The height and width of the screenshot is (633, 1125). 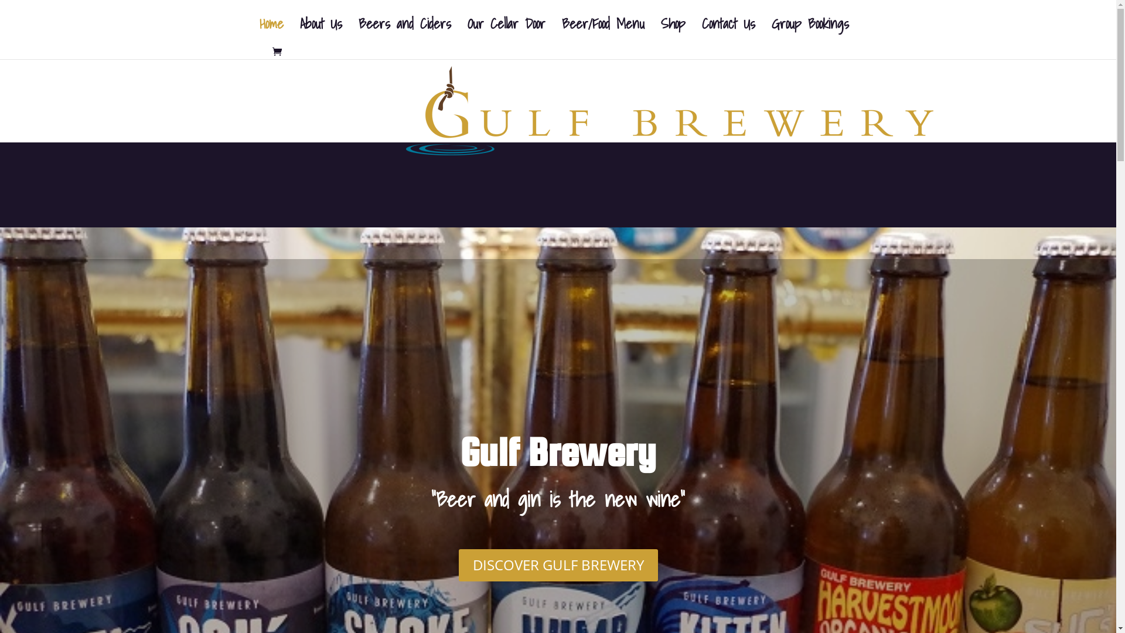 I want to click on Contact Us, so click(x=729, y=33).